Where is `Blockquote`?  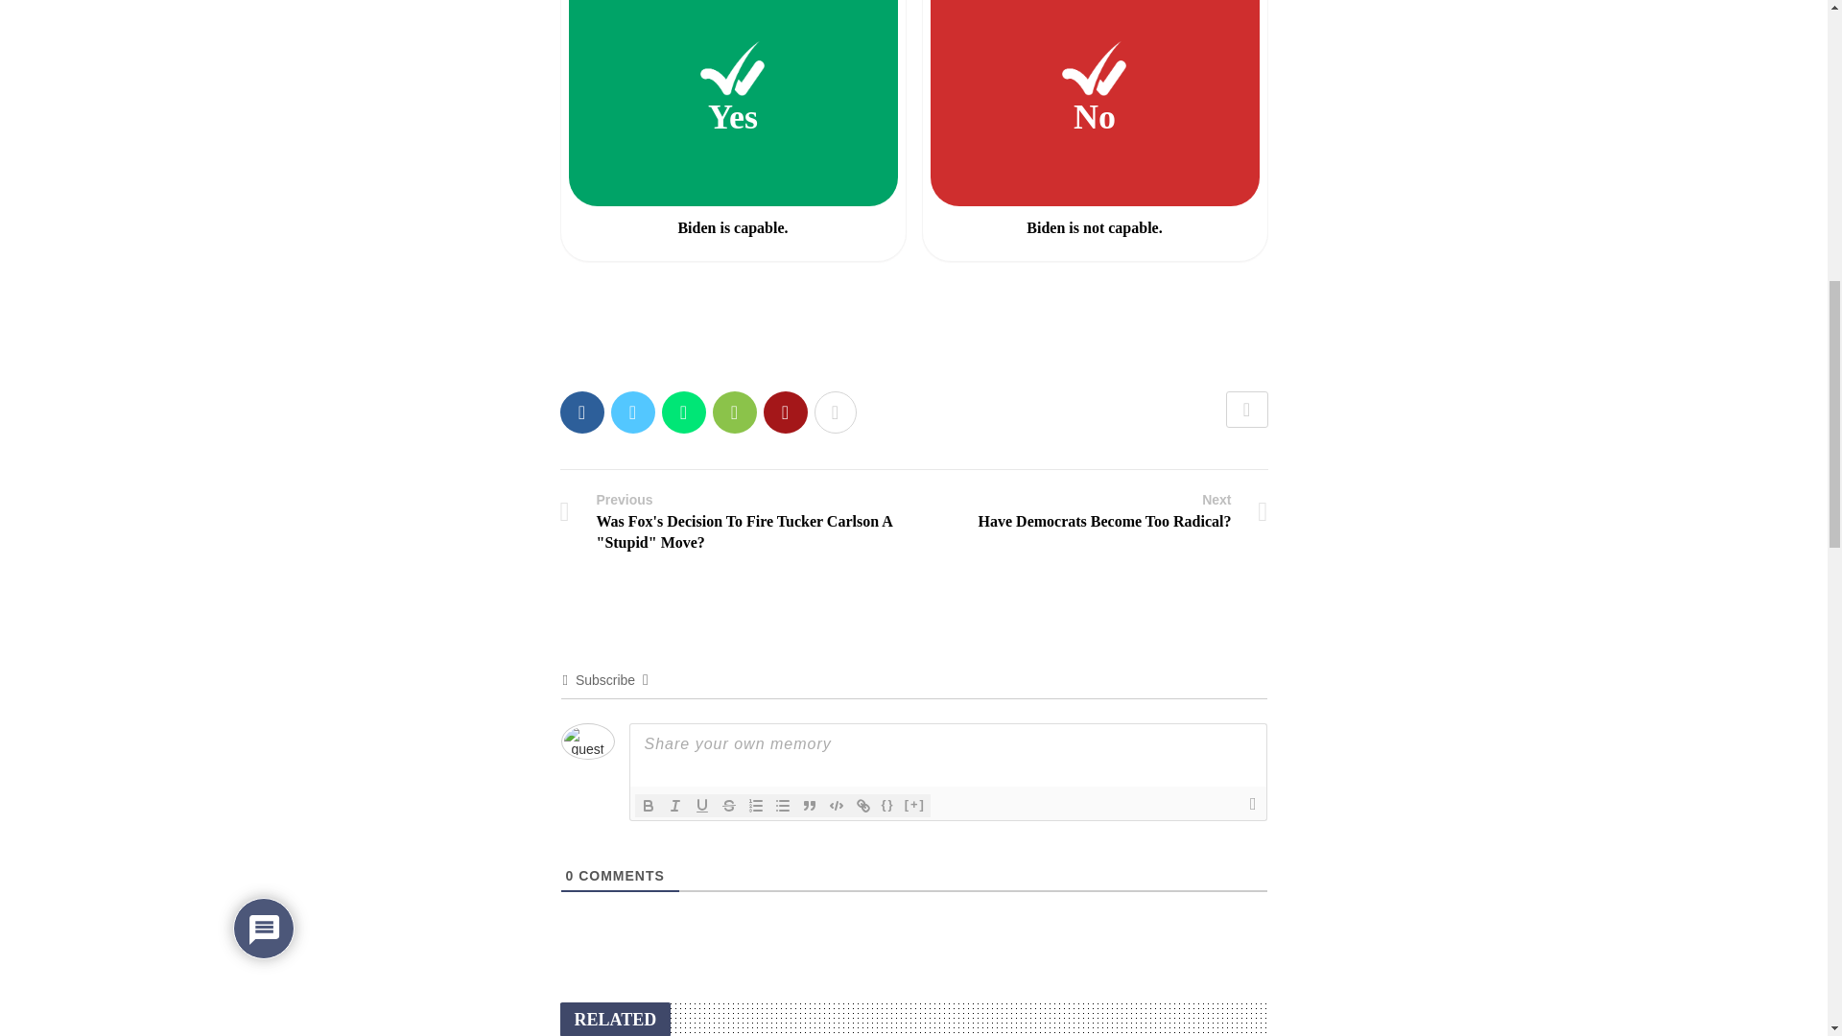 Blockquote is located at coordinates (810, 806).